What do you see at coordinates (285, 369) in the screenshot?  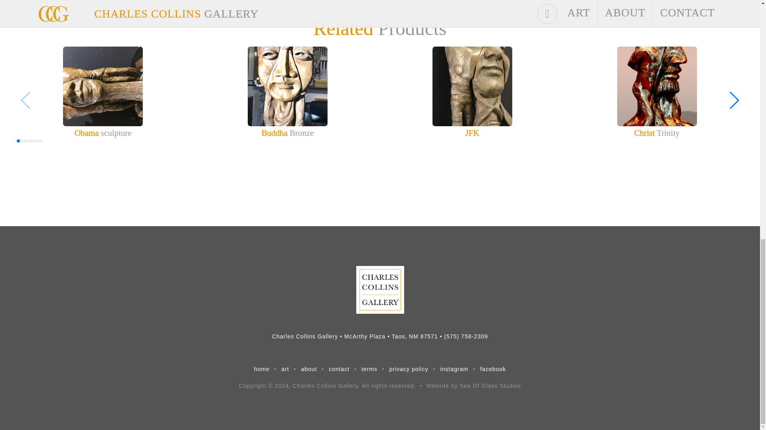 I see `art` at bounding box center [285, 369].